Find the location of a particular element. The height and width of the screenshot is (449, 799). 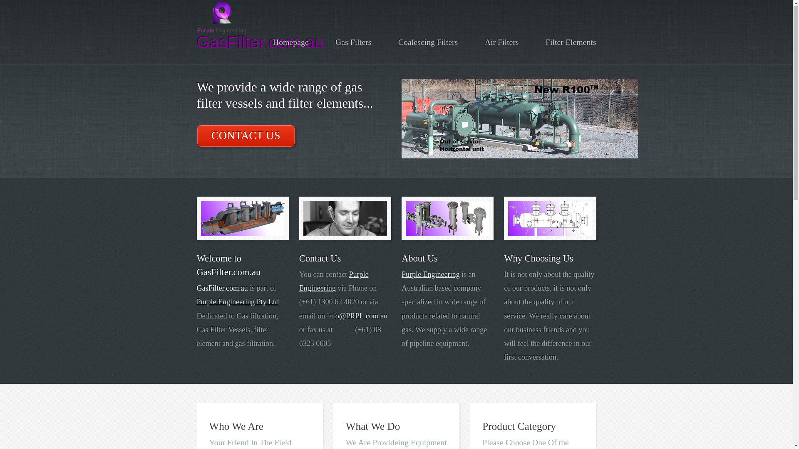

Homepage is located at coordinates (291, 42).